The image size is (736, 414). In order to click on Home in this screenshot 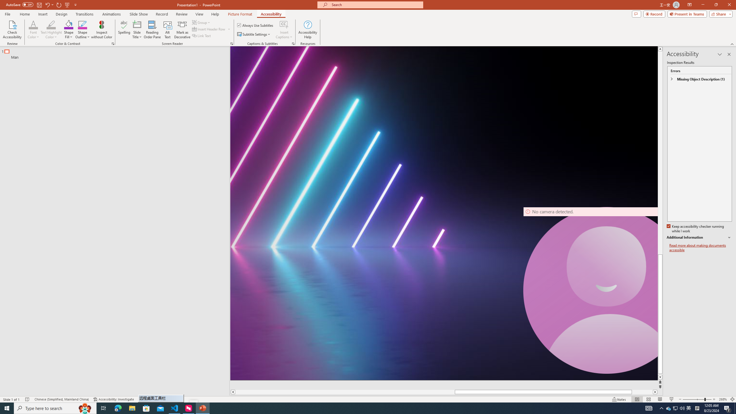, I will do `click(24, 14)`.